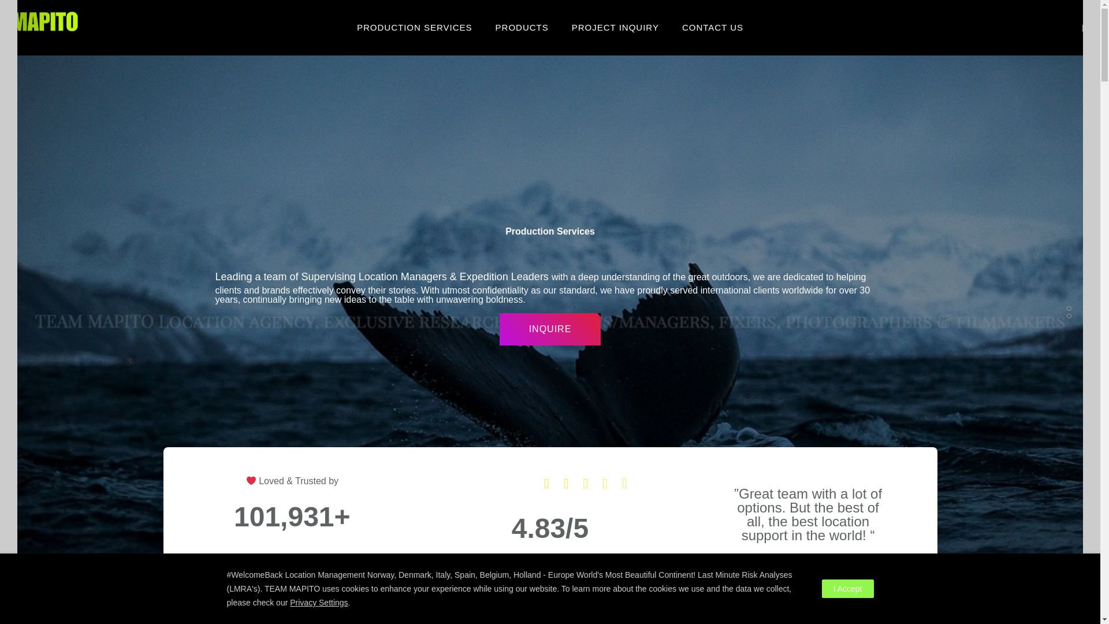  What do you see at coordinates (713, 27) in the screenshot?
I see `CONTACT US` at bounding box center [713, 27].